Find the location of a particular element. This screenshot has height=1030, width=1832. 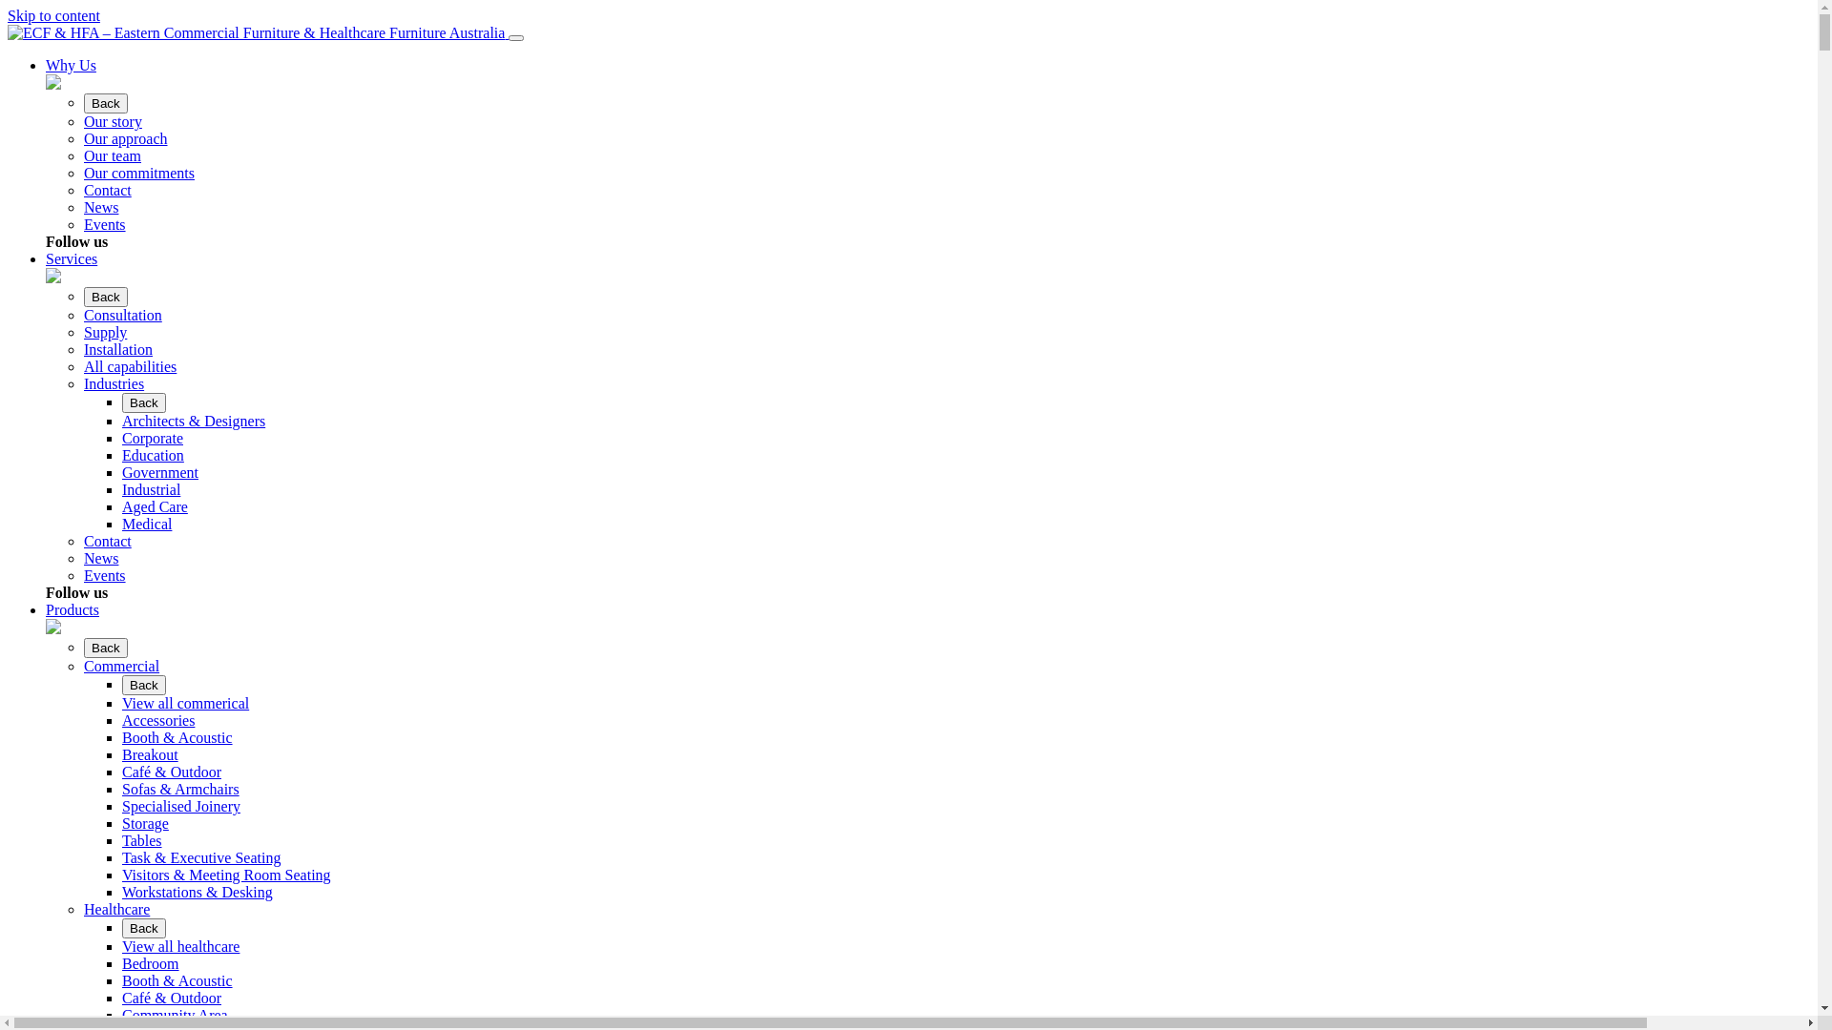

News is located at coordinates (101, 559).